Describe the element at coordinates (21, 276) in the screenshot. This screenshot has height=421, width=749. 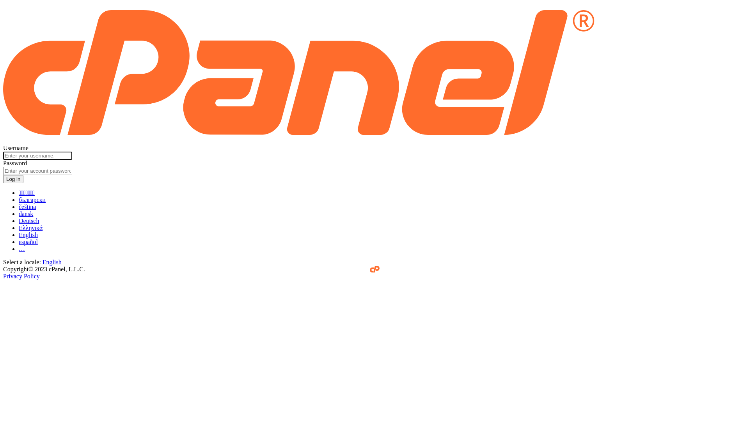
I see `Privacy Policy` at that location.